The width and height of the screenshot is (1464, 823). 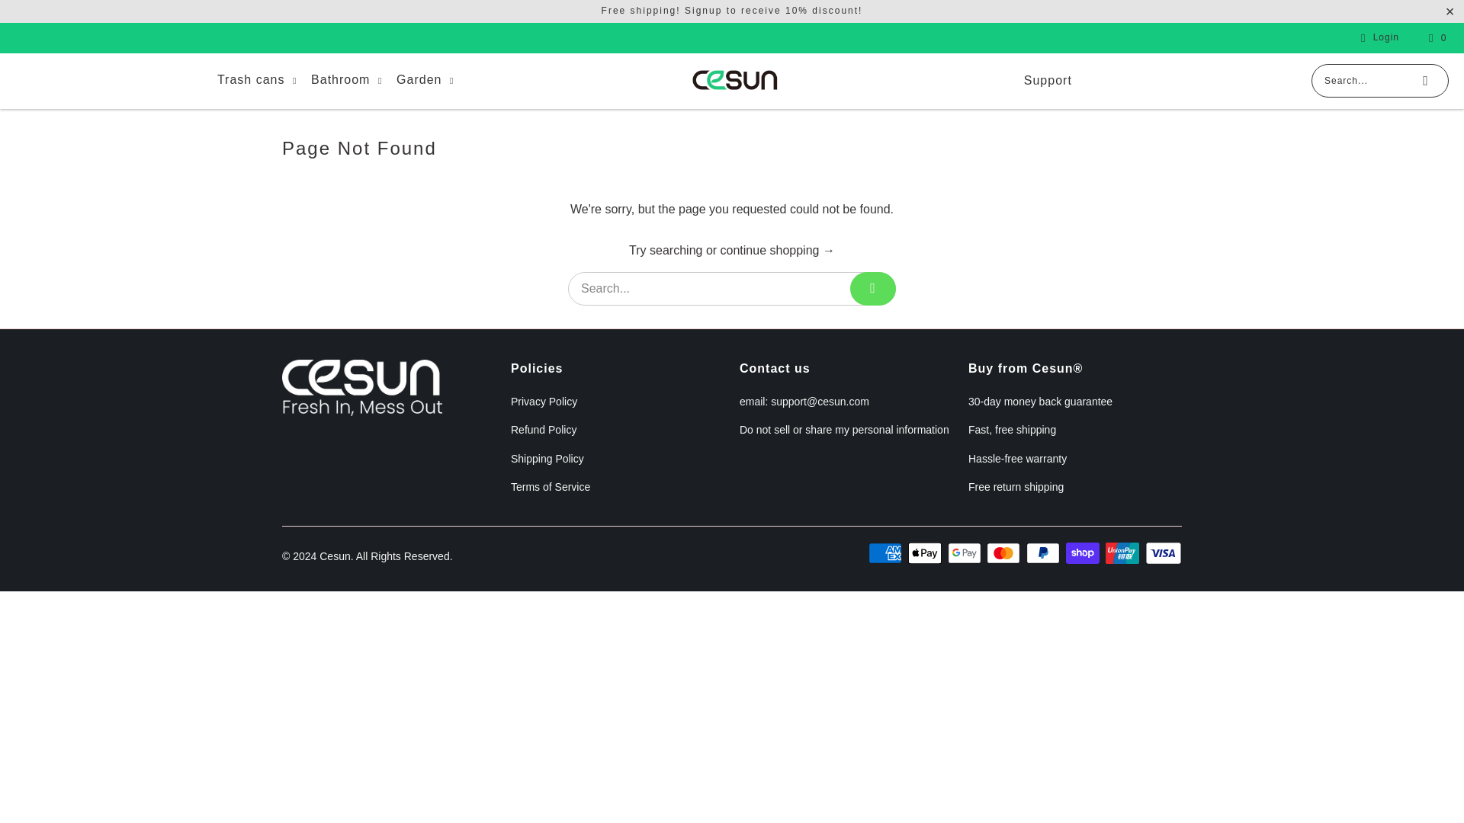 I want to click on Cesun, so click(x=735, y=81).